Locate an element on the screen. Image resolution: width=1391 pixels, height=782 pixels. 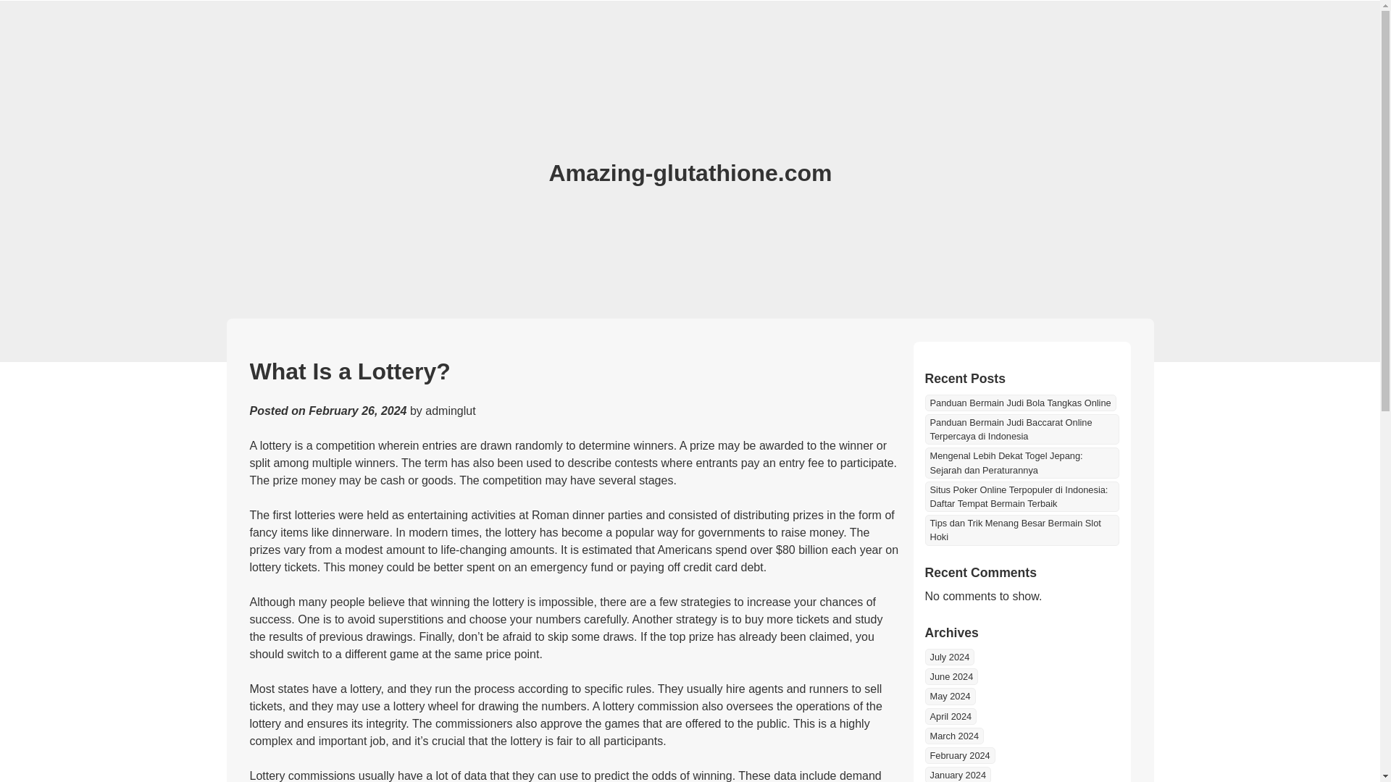
February 2024 is located at coordinates (959, 756).